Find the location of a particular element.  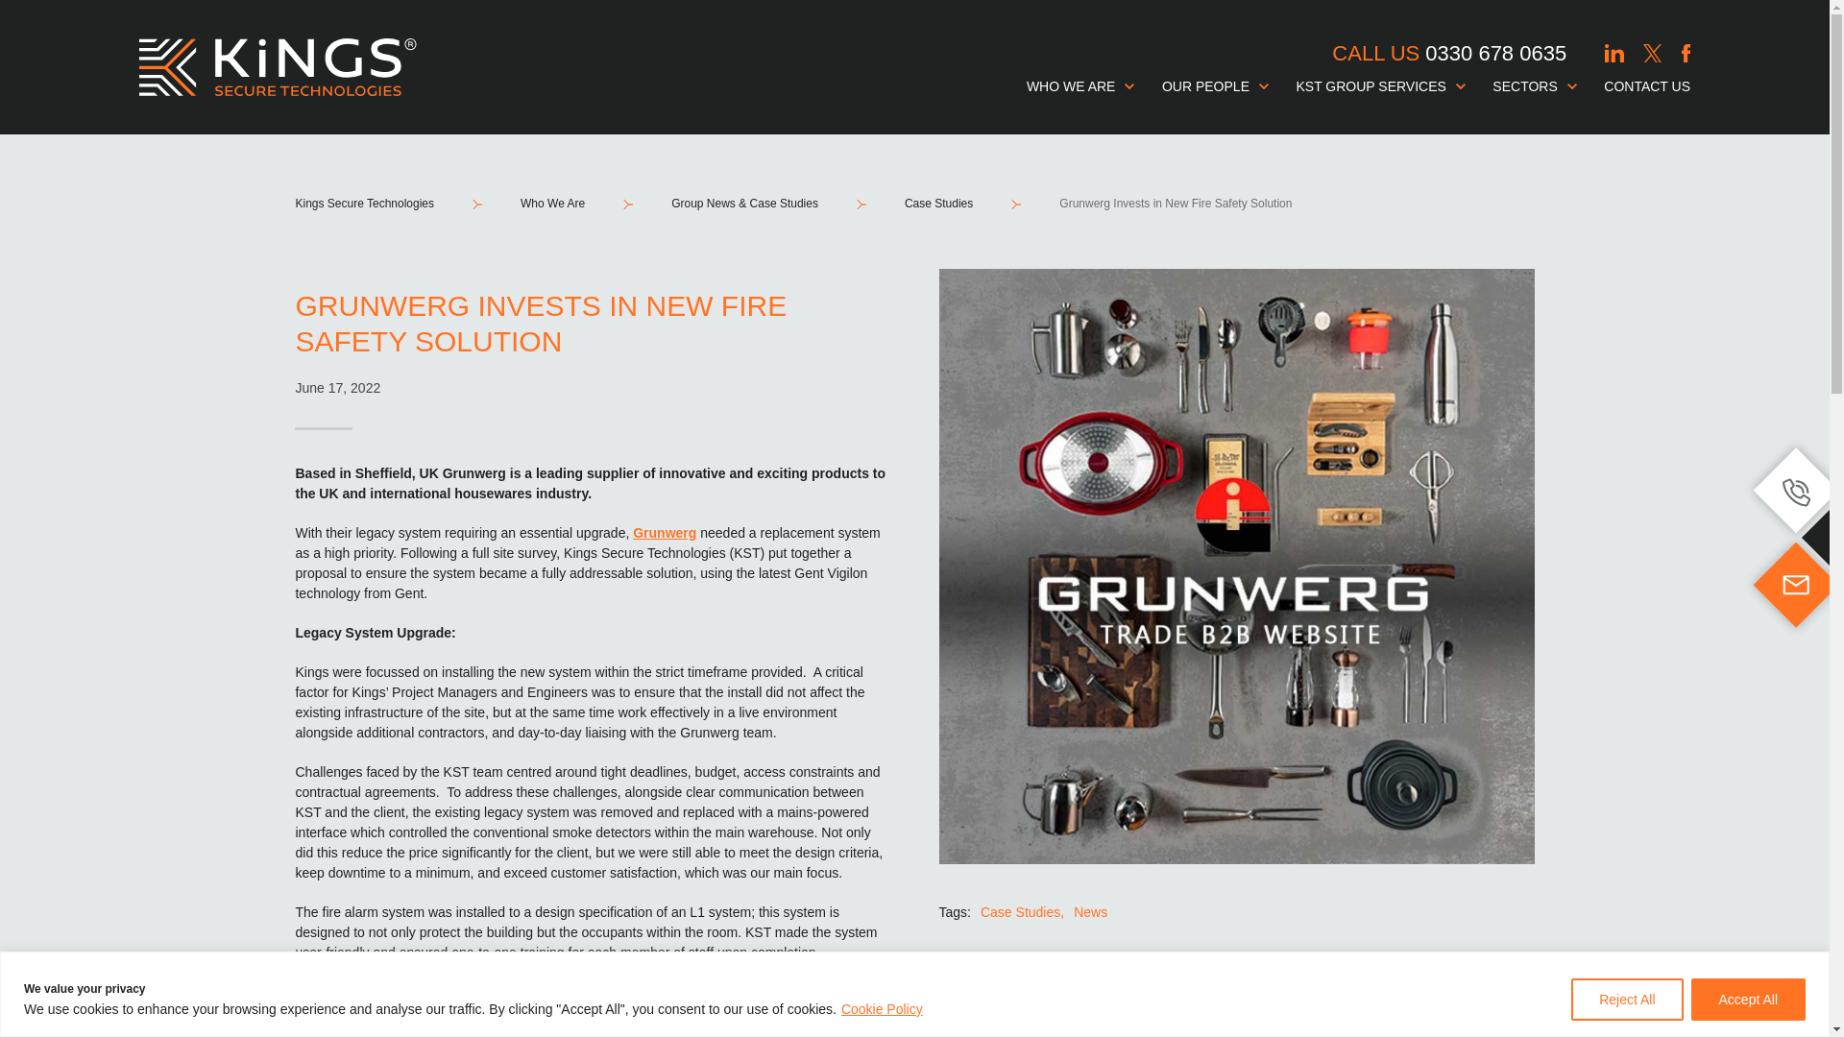

Reject All is located at coordinates (1626, 999).